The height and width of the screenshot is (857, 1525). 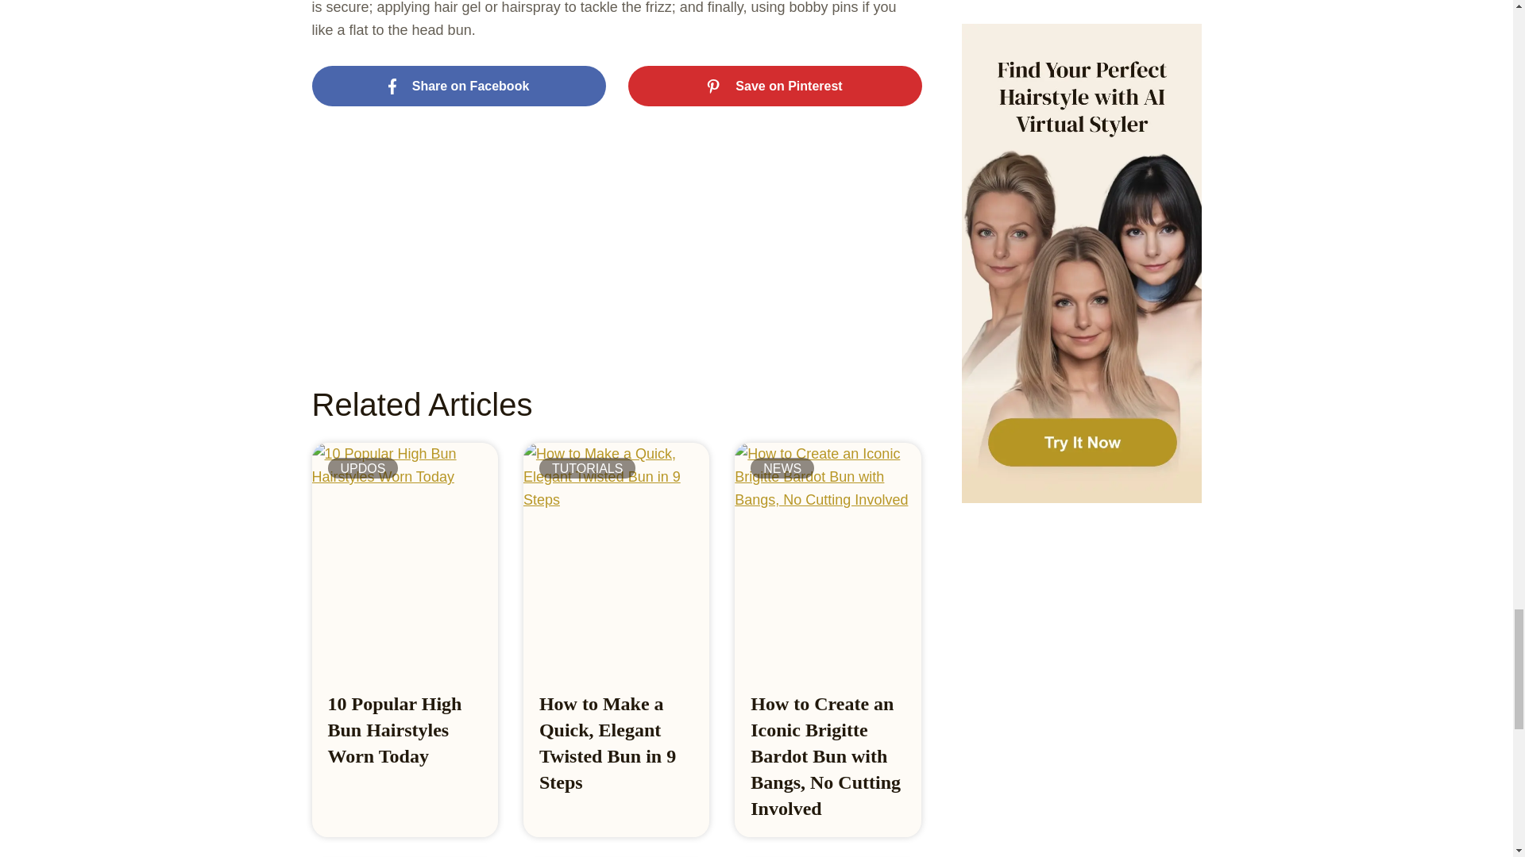 What do you see at coordinates (607, 743) in the screenshot?
I see `How to Make a Quick, Elegant Twisted Bun in 9 Steps` at bounding box center [607, 743].